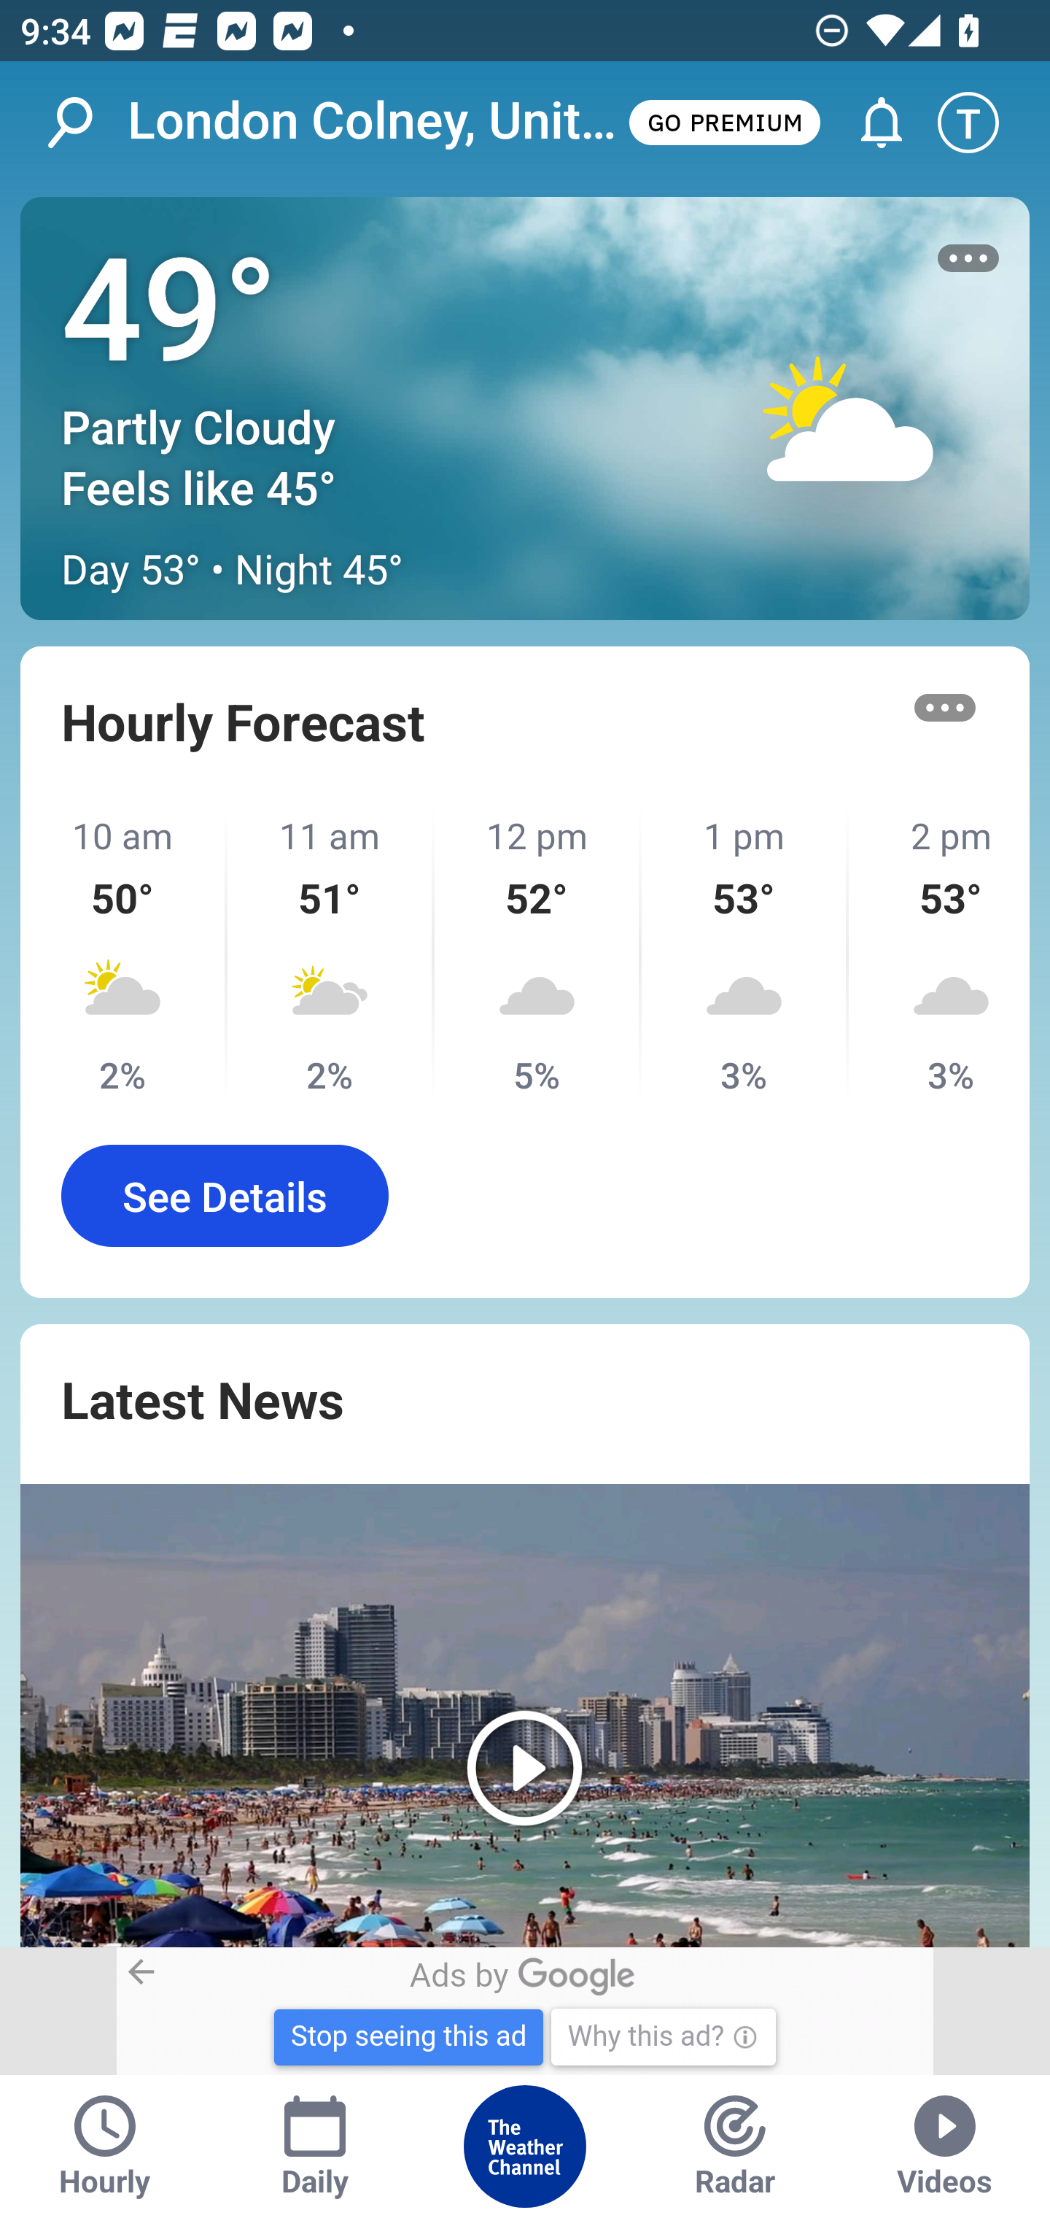  I want to click on 12 pm 52° 5%, so click(538, 954).